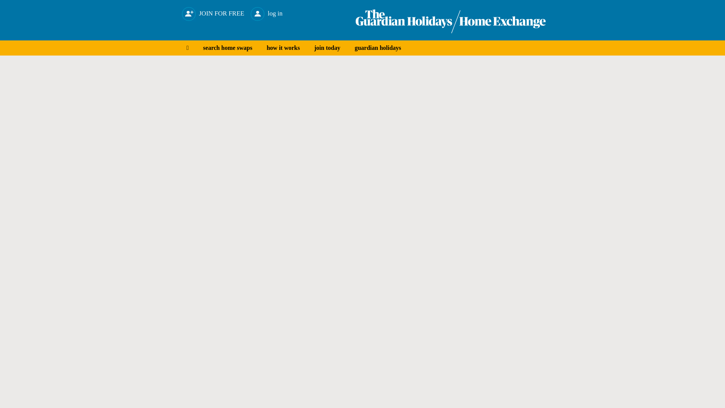 This screenshot has width=725, height=408. Describe the element at coordinates (283, 48) in the screenshot. I see `how it works` at that location.